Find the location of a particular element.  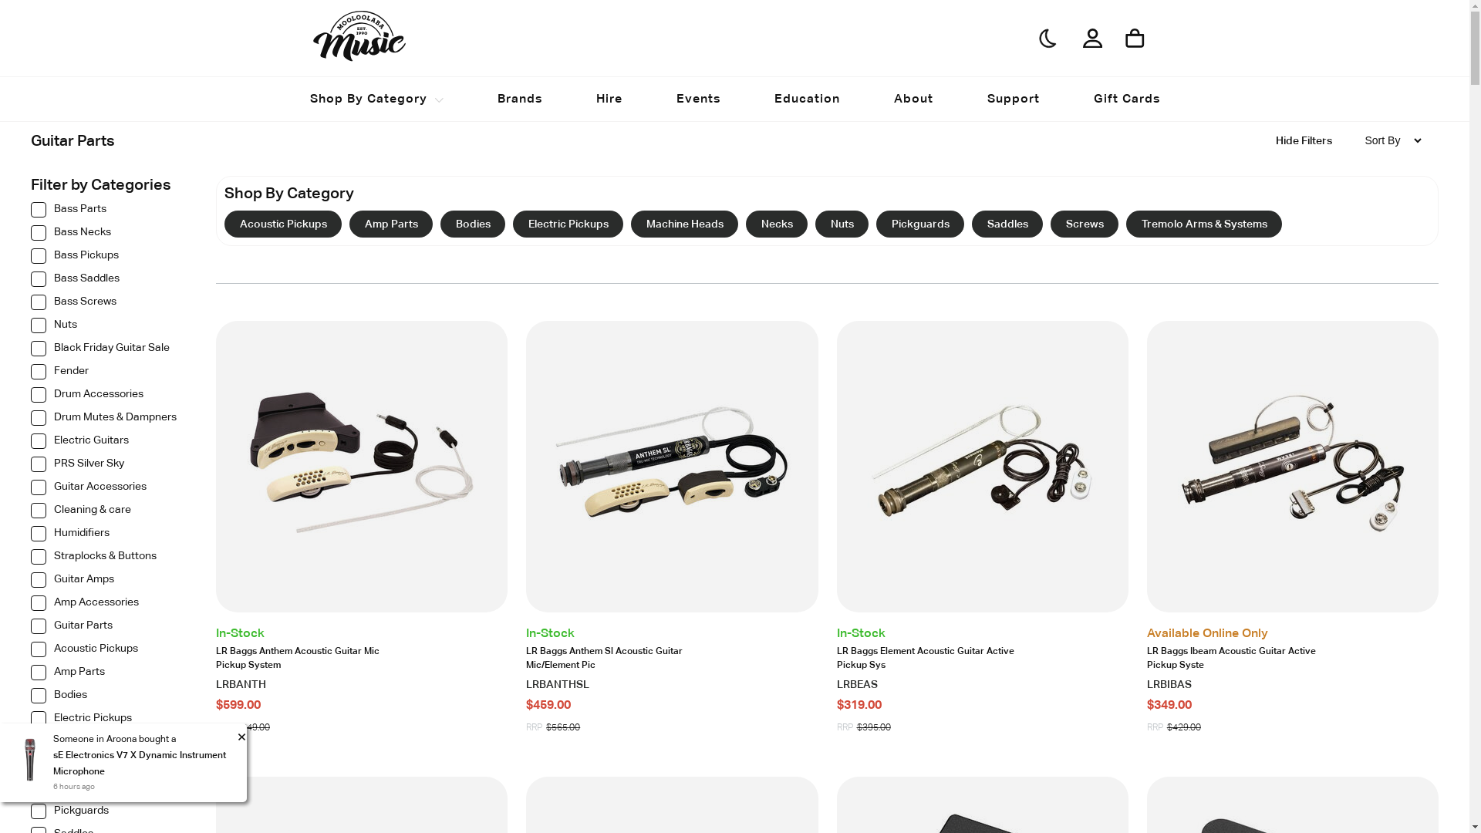

Guitar Accessories is located at coordinates (108, 491).